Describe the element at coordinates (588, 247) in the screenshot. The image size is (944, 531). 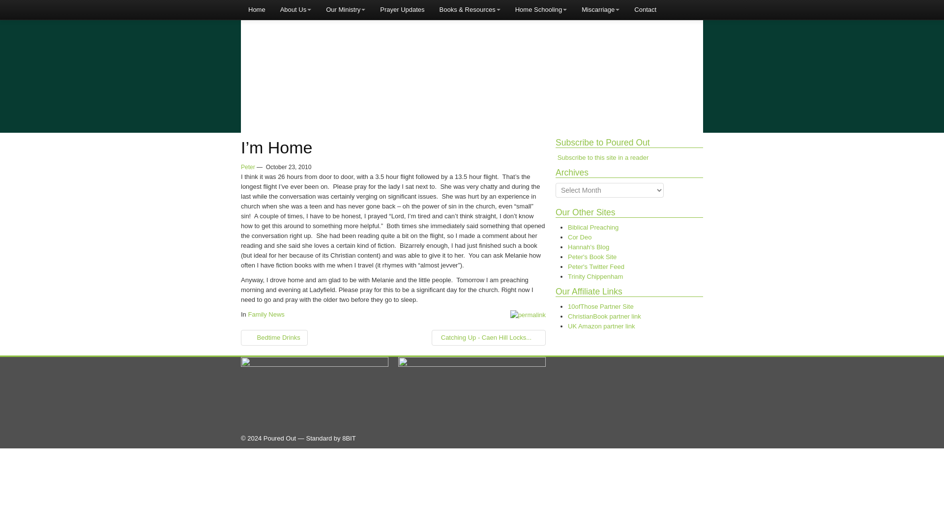
I see `Hannah's Blog` at that location.